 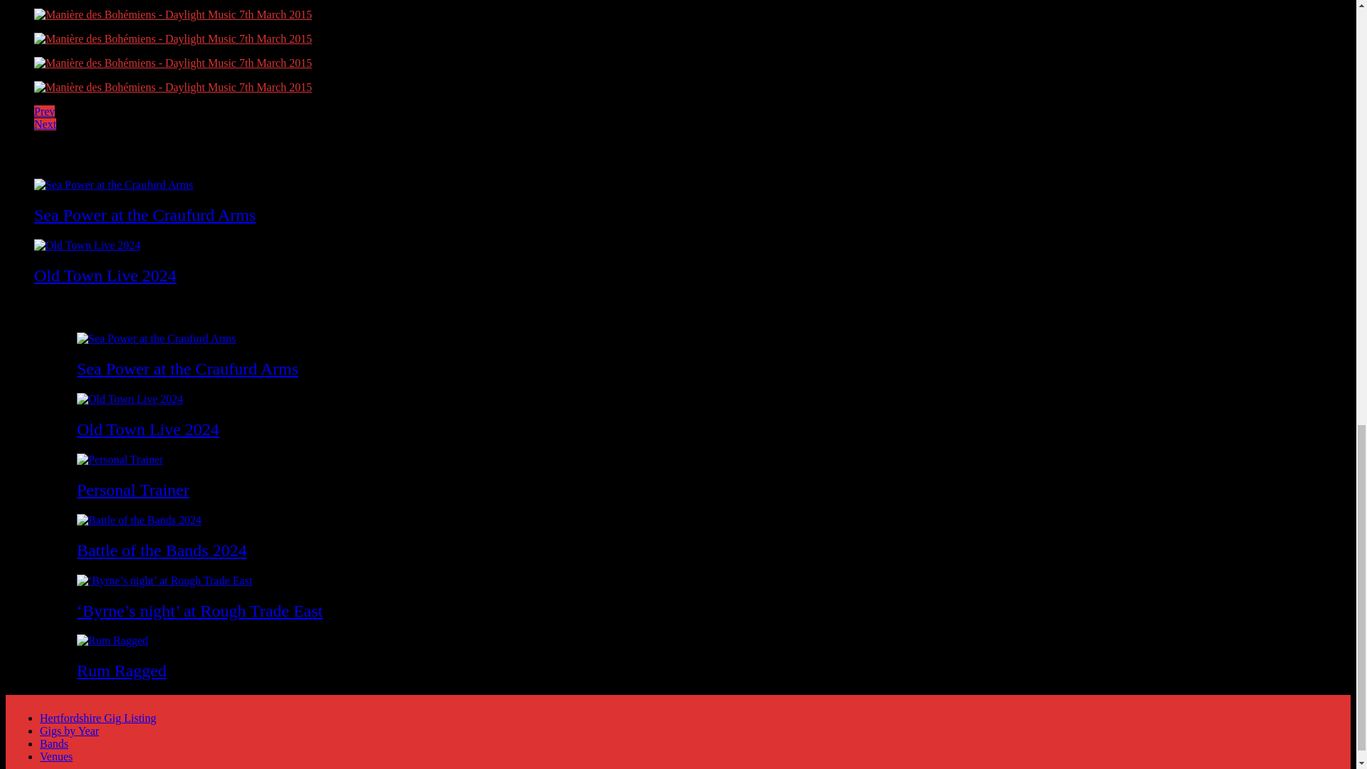 I want to click on Prev, so click(x=44, y=111).